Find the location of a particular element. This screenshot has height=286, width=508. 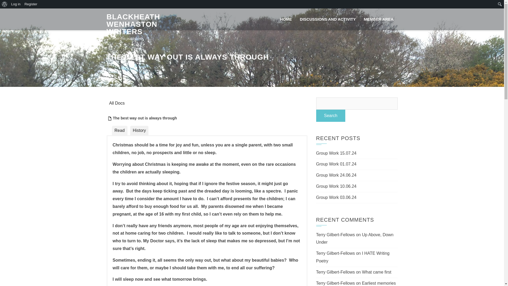

Group Work 15.07.24 is located at coordinates (336, 153).